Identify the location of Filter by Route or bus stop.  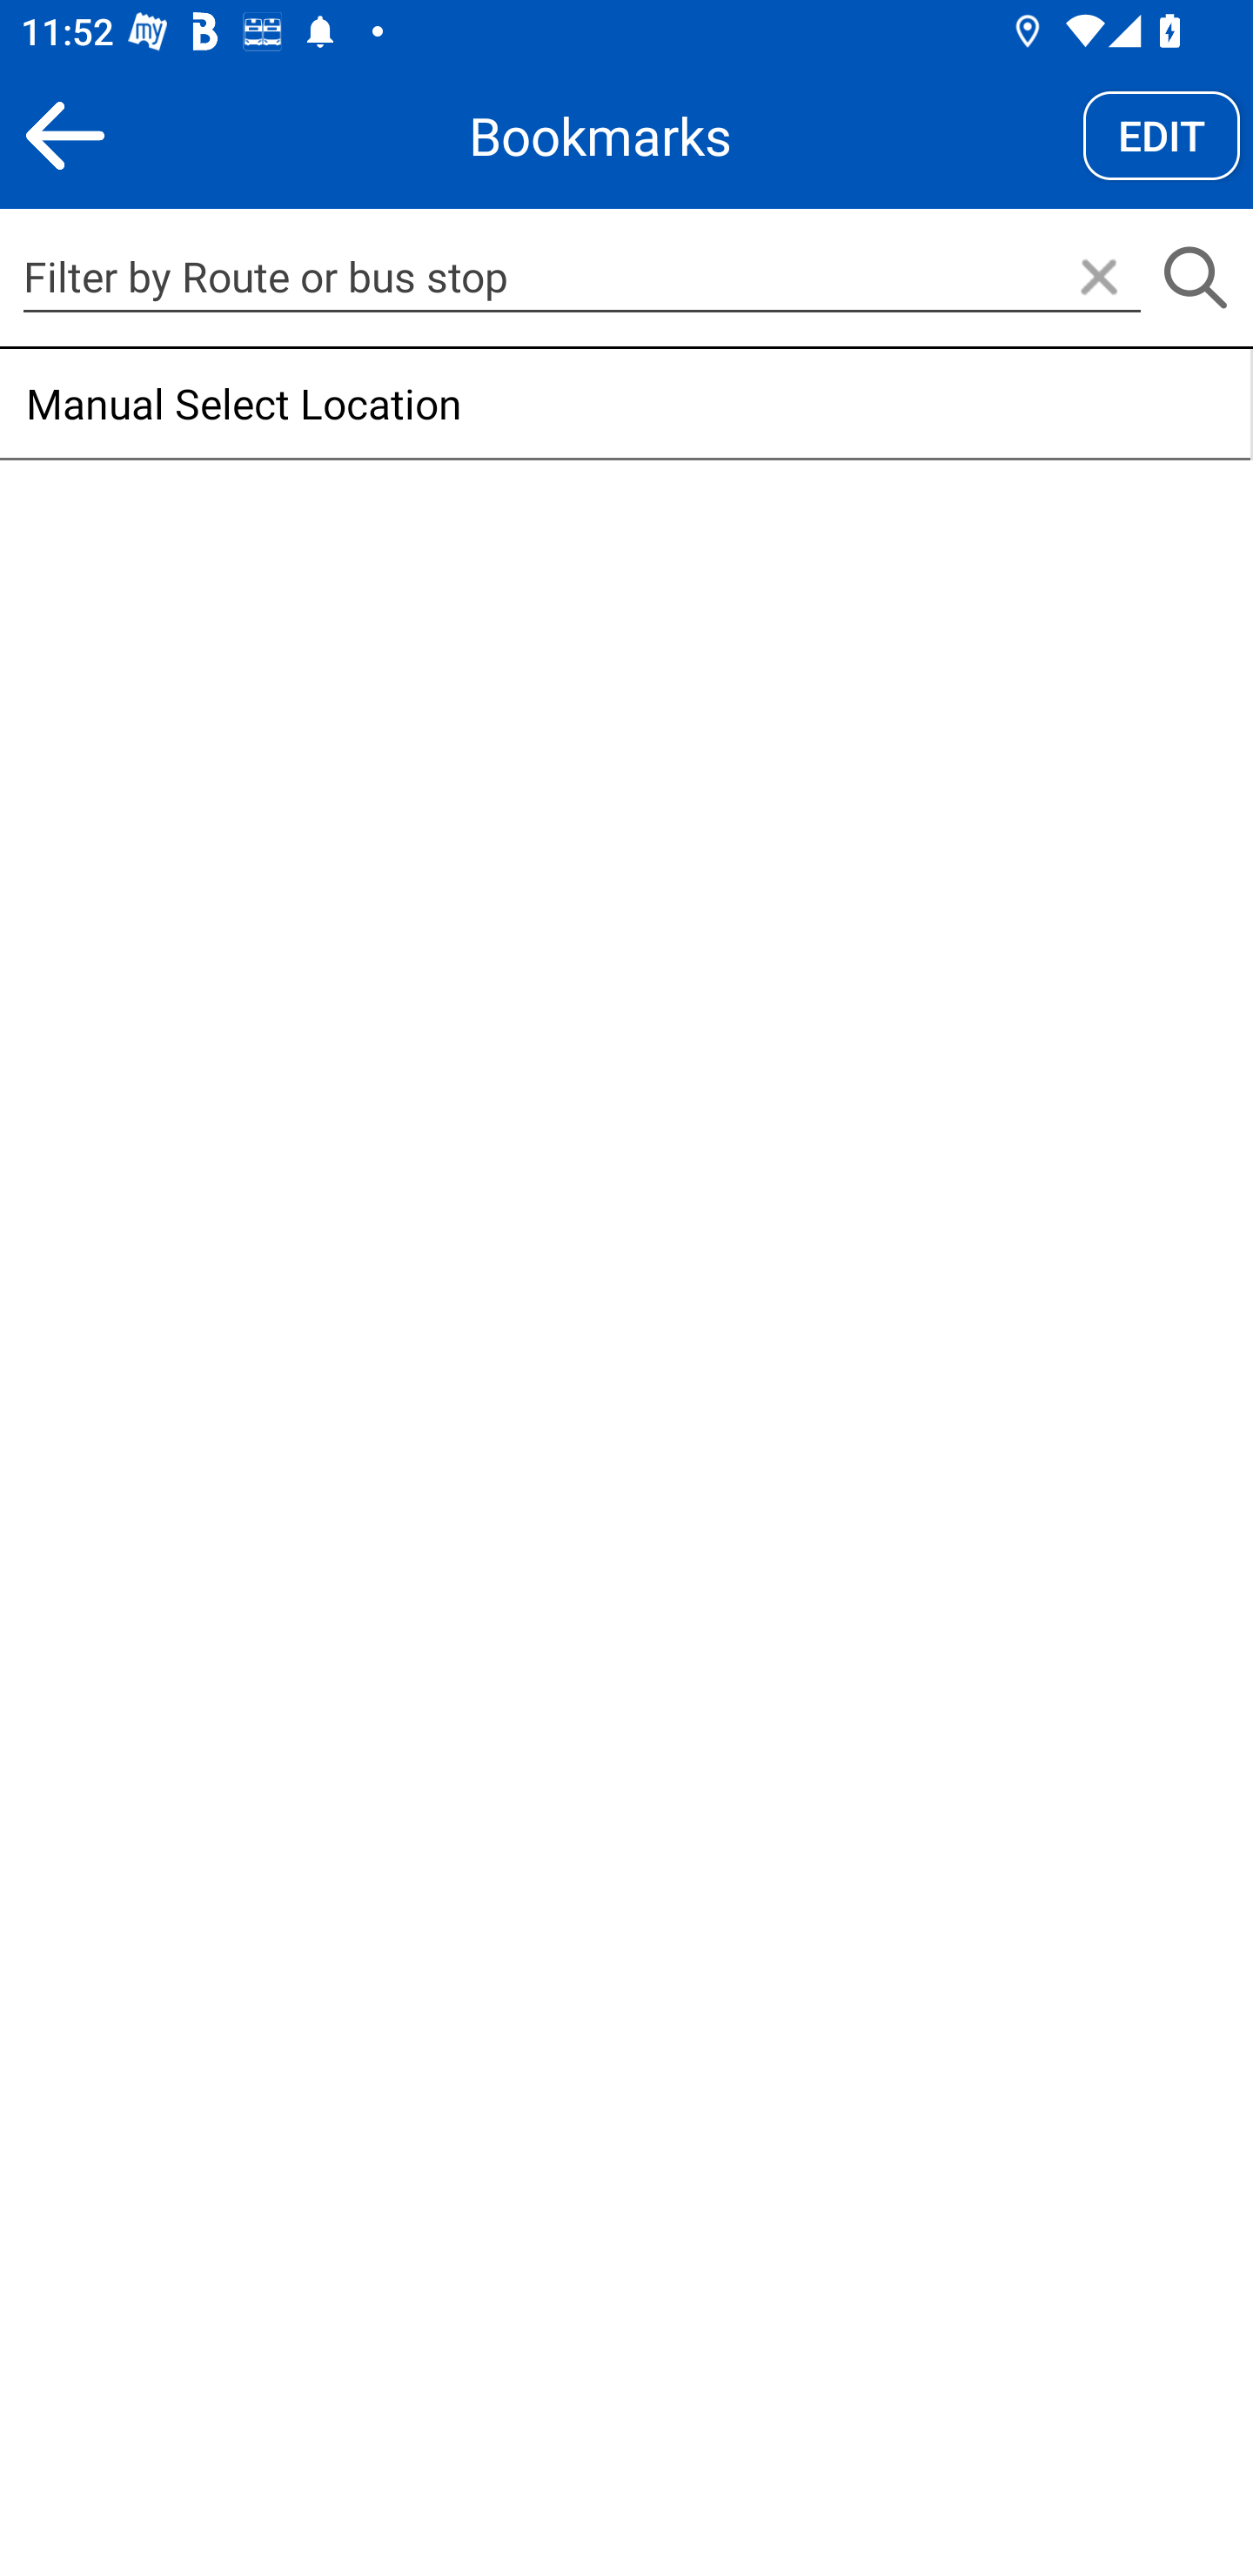
(581, 277).